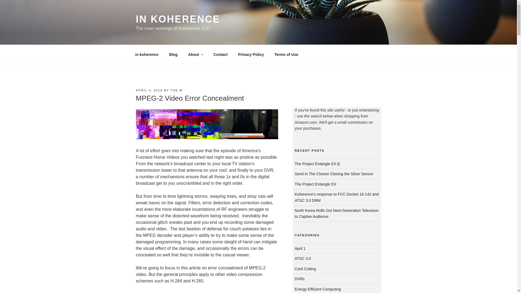  What do you see at coordinates (173, 54) in the screenshot?
I see `Blog` at bounding box center [173, 54].